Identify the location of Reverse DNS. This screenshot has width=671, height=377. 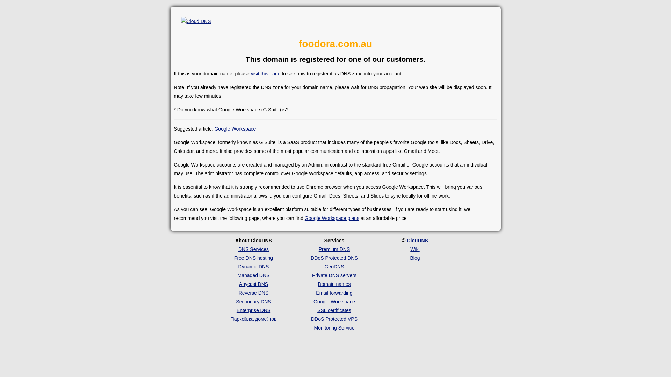
(254, 293).